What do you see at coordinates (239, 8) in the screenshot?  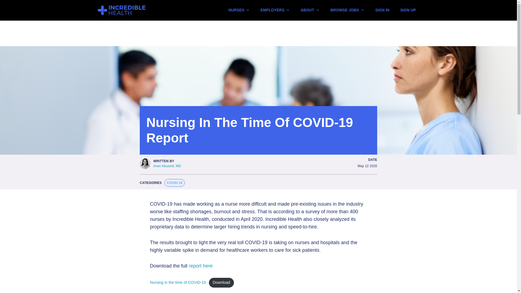 I see `NURSES` at bounding box center [239, 8].